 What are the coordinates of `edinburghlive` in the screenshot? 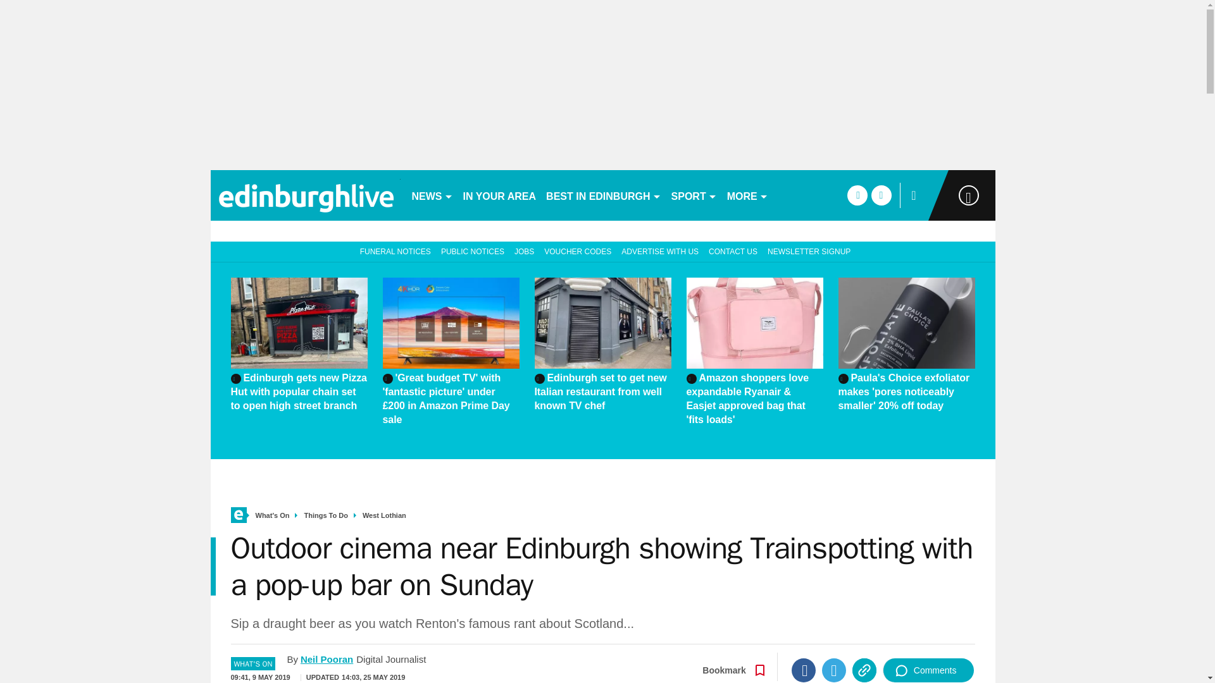 It's located at (305, 195).